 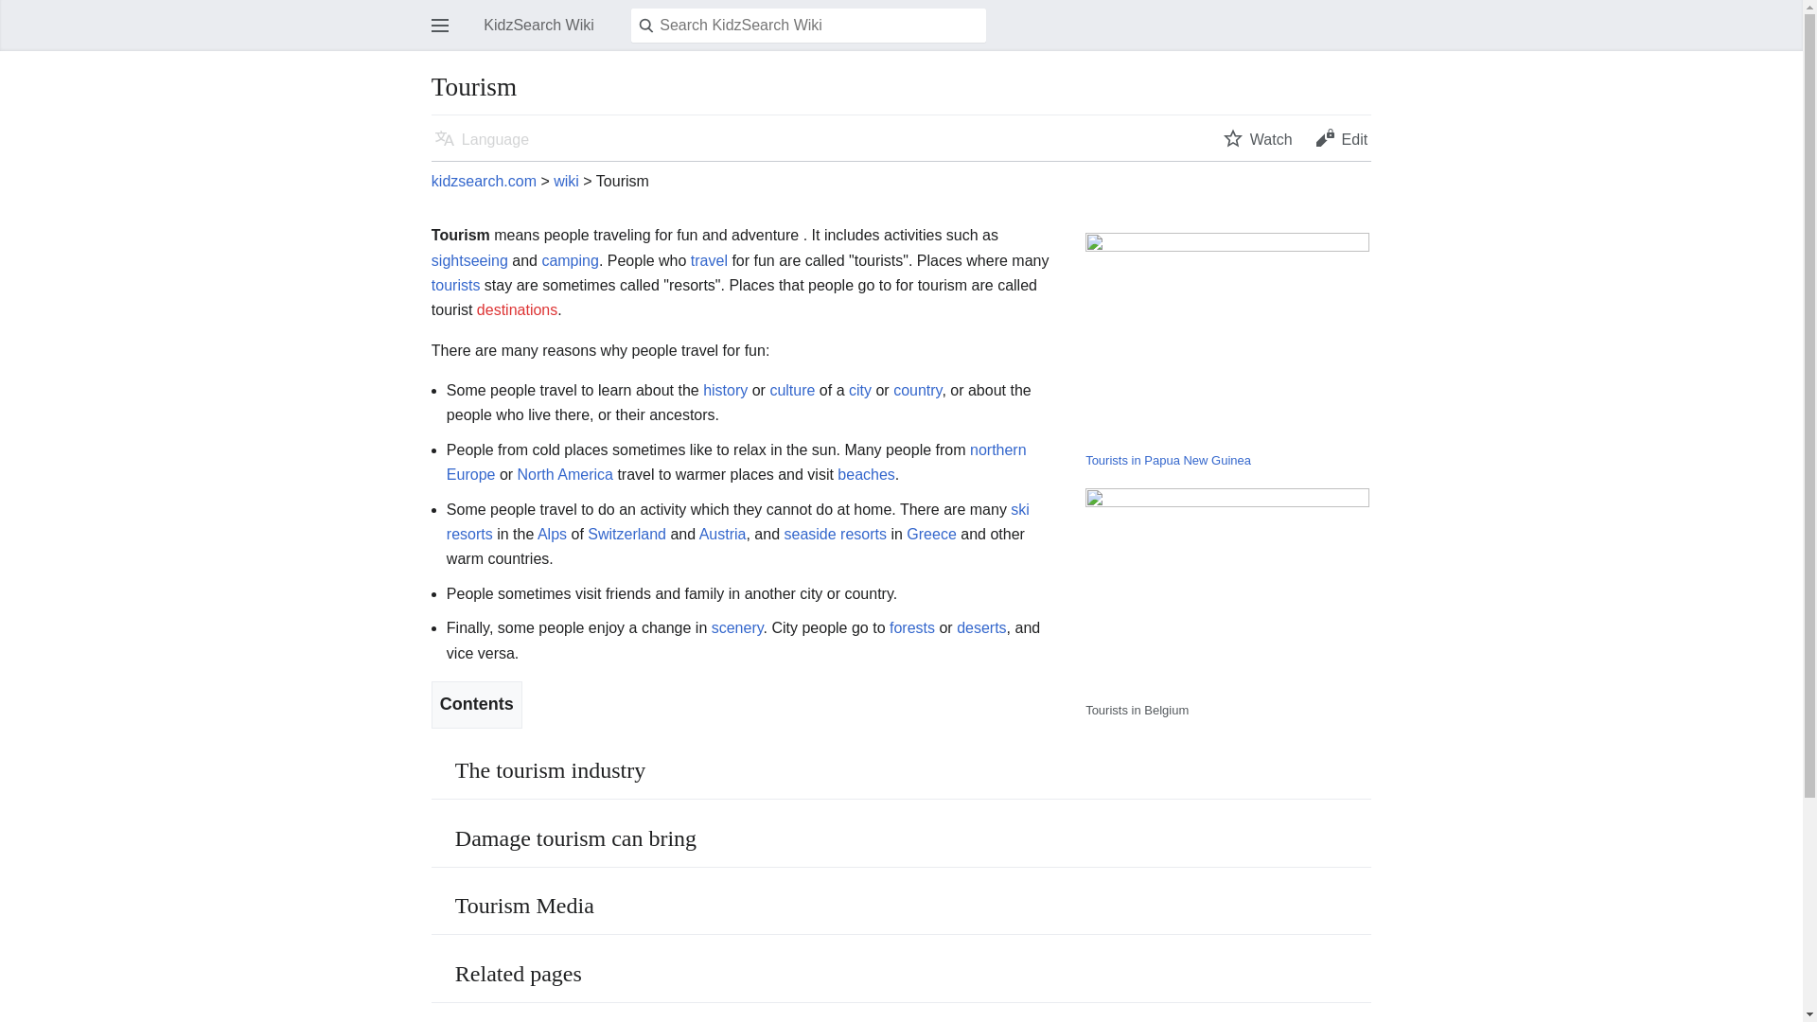 What do you see at coordinates (736, 462) in the screenshot?
I see `Northern Europe` at bounding box center [736, 462].